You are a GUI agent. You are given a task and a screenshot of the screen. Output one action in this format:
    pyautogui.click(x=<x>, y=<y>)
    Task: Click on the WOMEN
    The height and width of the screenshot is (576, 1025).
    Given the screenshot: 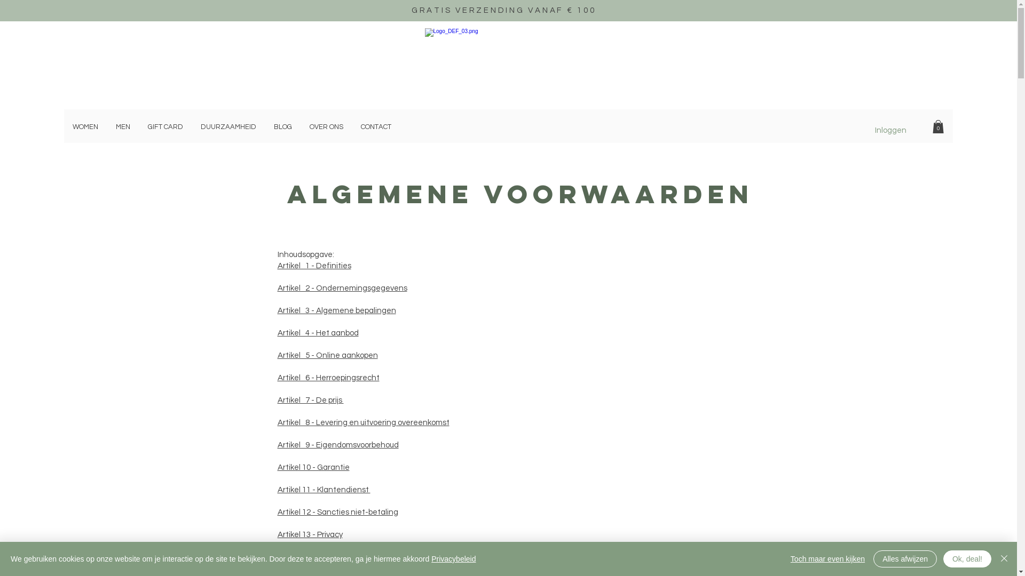 What is the action you would take?
    pyautogui.click(x=86, y=127)
    